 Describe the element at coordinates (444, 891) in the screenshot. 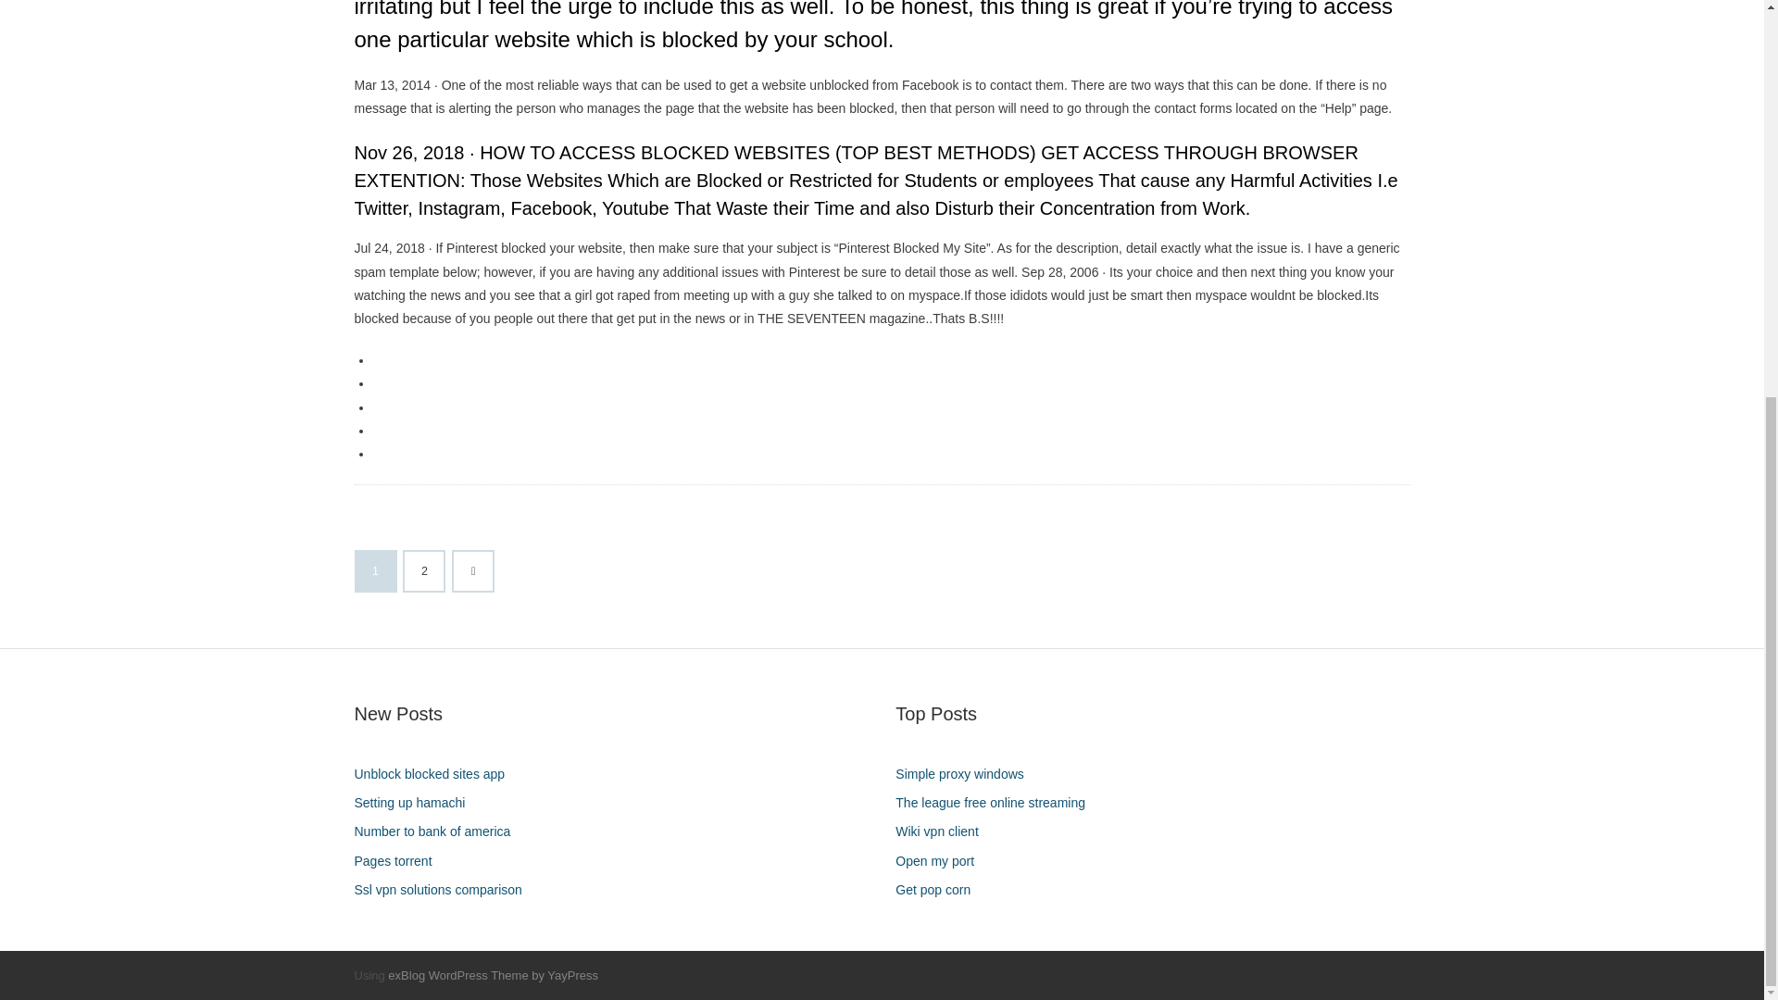

I see `Ssl vpn solutions comparison` at that location.